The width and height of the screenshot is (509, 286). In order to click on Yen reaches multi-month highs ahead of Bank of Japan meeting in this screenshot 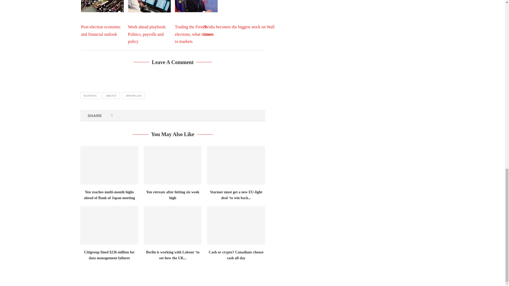, I will do `click(109, 165)`.